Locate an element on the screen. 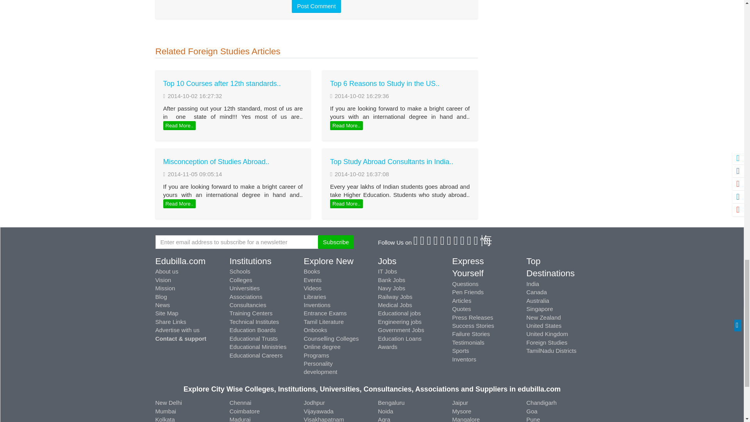 The image size is (750, 422). Misconception of Studies Abroad.. is located at coordinates (216, 162).